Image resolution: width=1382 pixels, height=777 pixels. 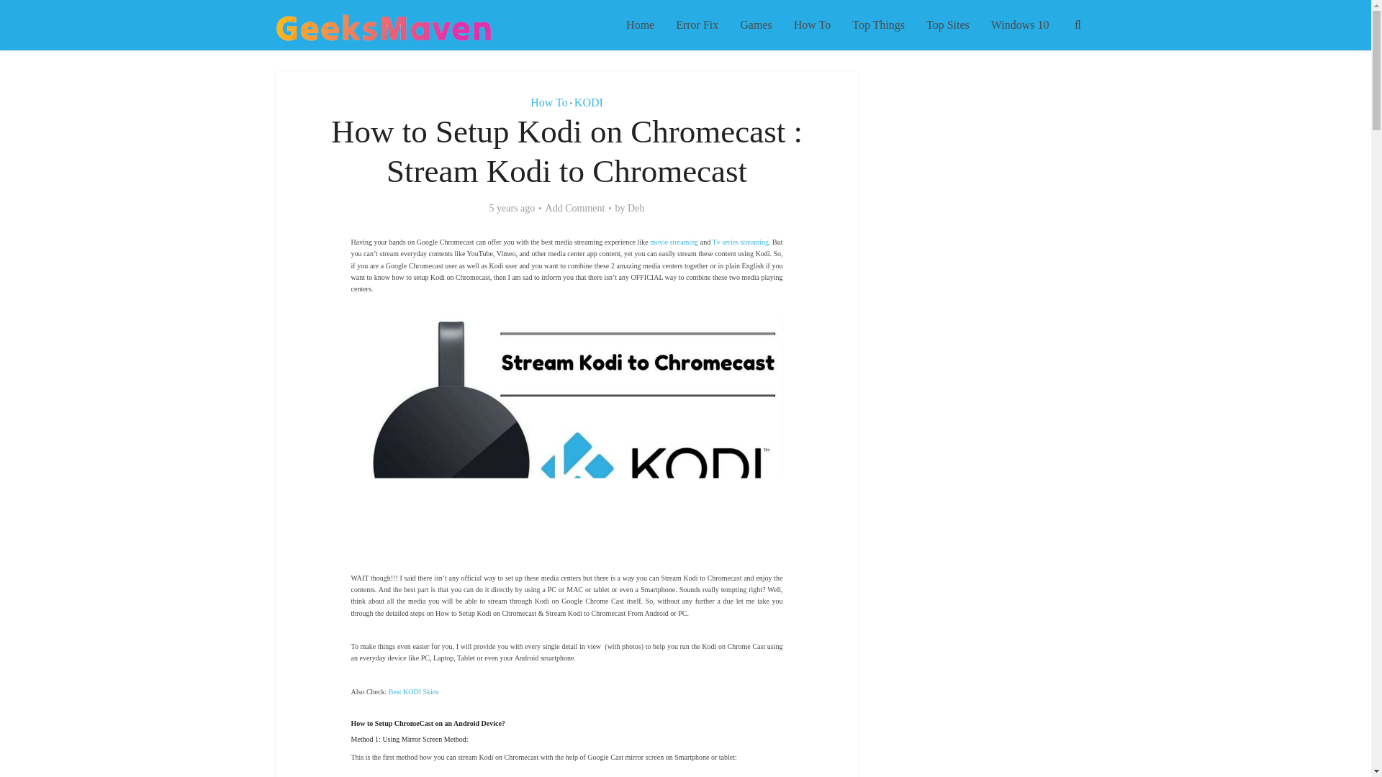 I want to click on Tv series streaming, so click(x=740, y=242).